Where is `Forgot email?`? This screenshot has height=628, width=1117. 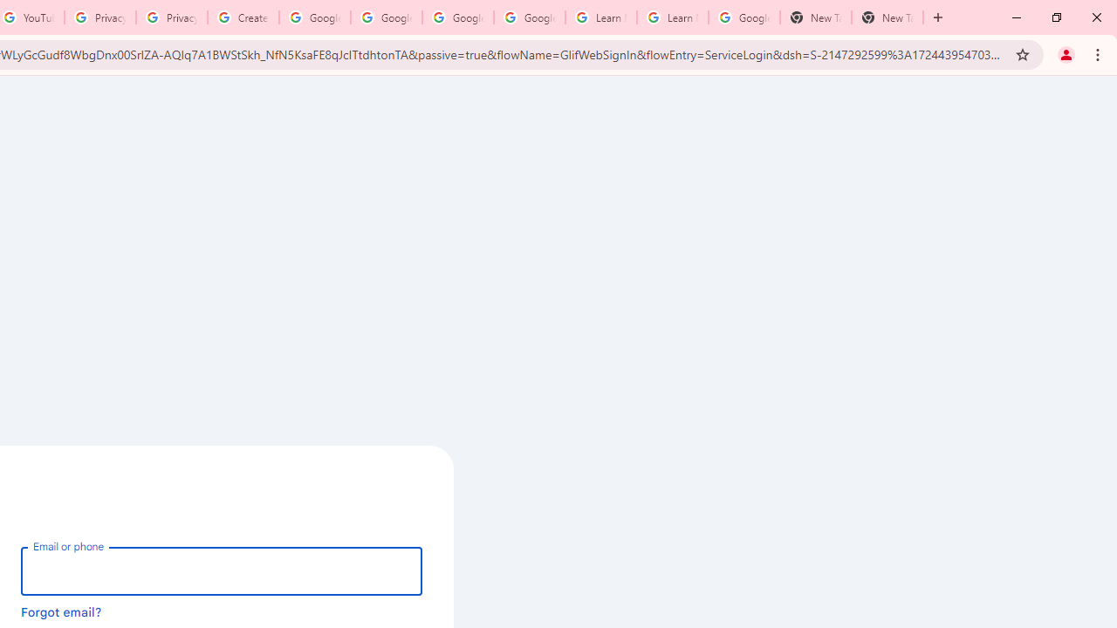
Forgot email? is located at coordinates (61, 611).